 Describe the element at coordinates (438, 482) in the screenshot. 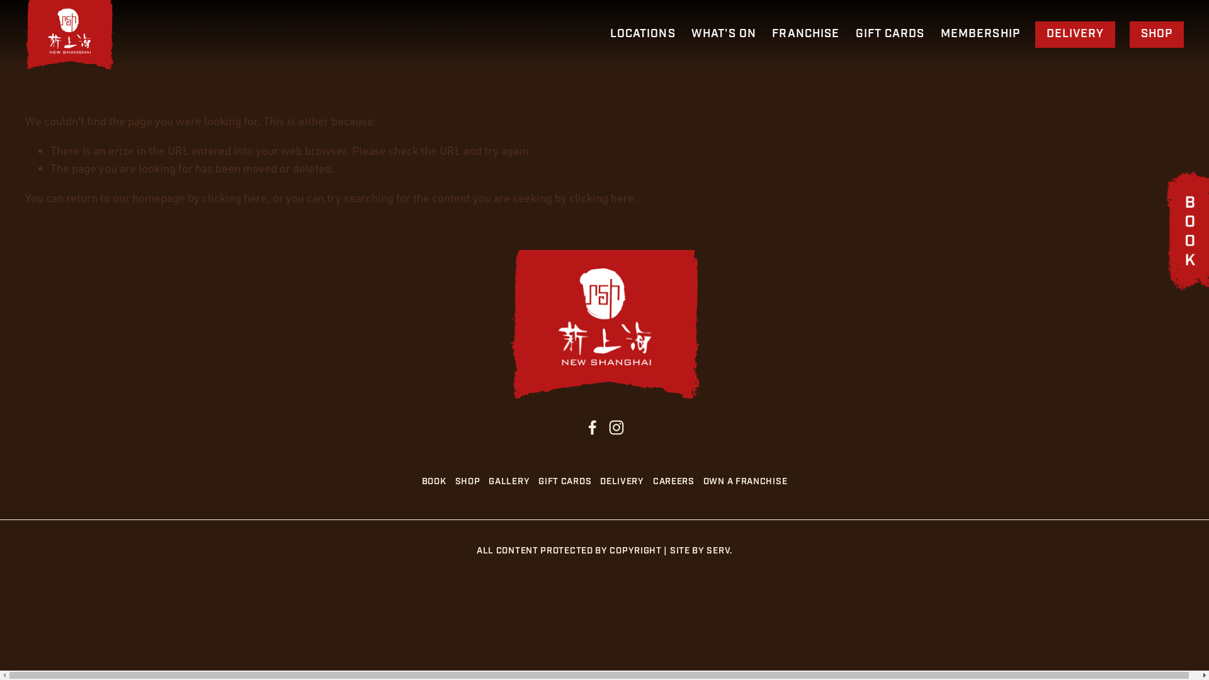

I see `BOOK` at that location.